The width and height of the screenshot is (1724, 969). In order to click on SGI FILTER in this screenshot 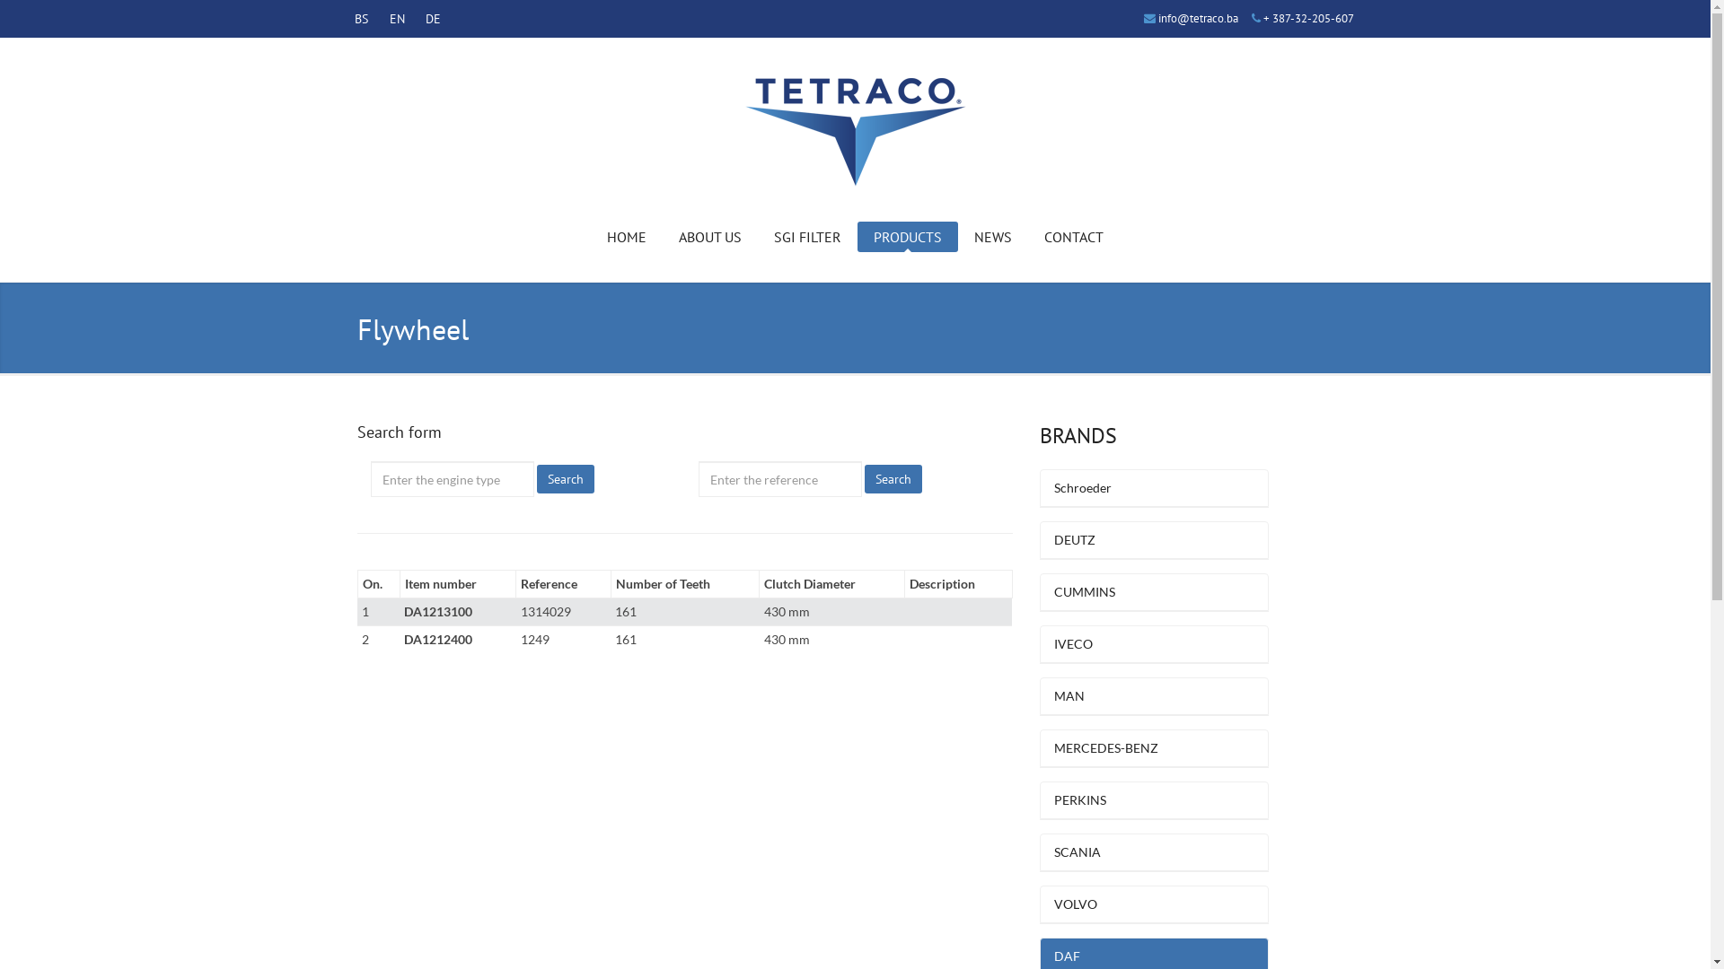, I will do `click(808, 237)`.